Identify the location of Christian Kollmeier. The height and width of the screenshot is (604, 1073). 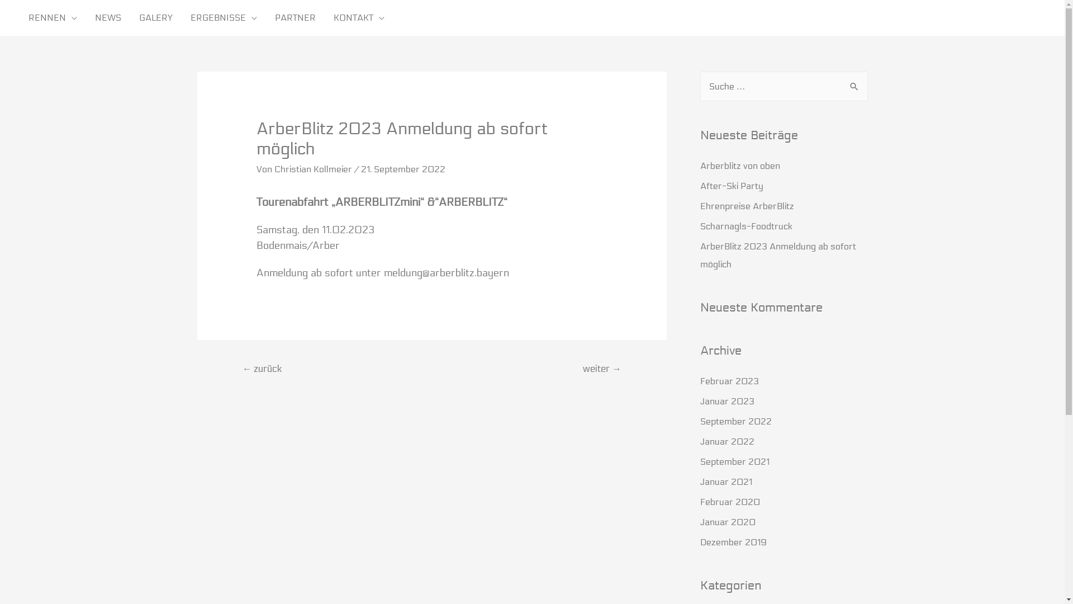
(314, 169).